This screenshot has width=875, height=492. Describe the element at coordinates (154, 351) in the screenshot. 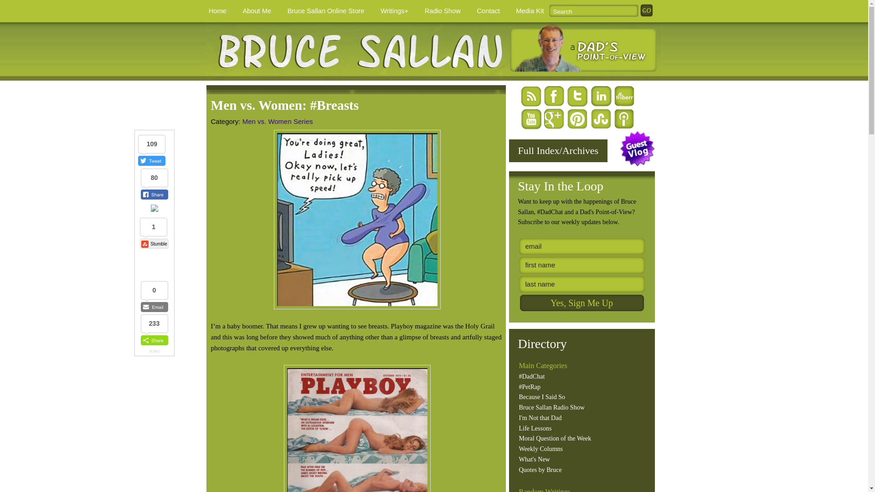

I see `SUMO` at that location.